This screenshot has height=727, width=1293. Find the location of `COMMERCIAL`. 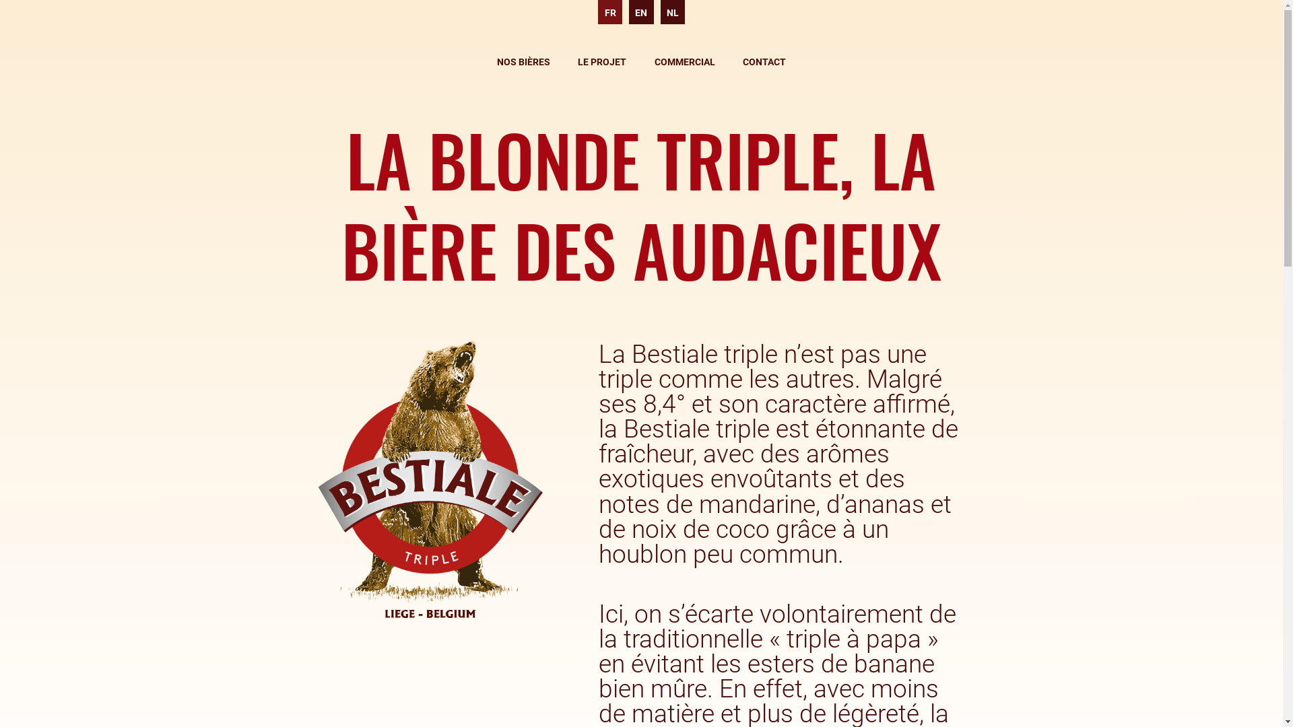

COMMERCIAL is located at coordinates (685, 62).